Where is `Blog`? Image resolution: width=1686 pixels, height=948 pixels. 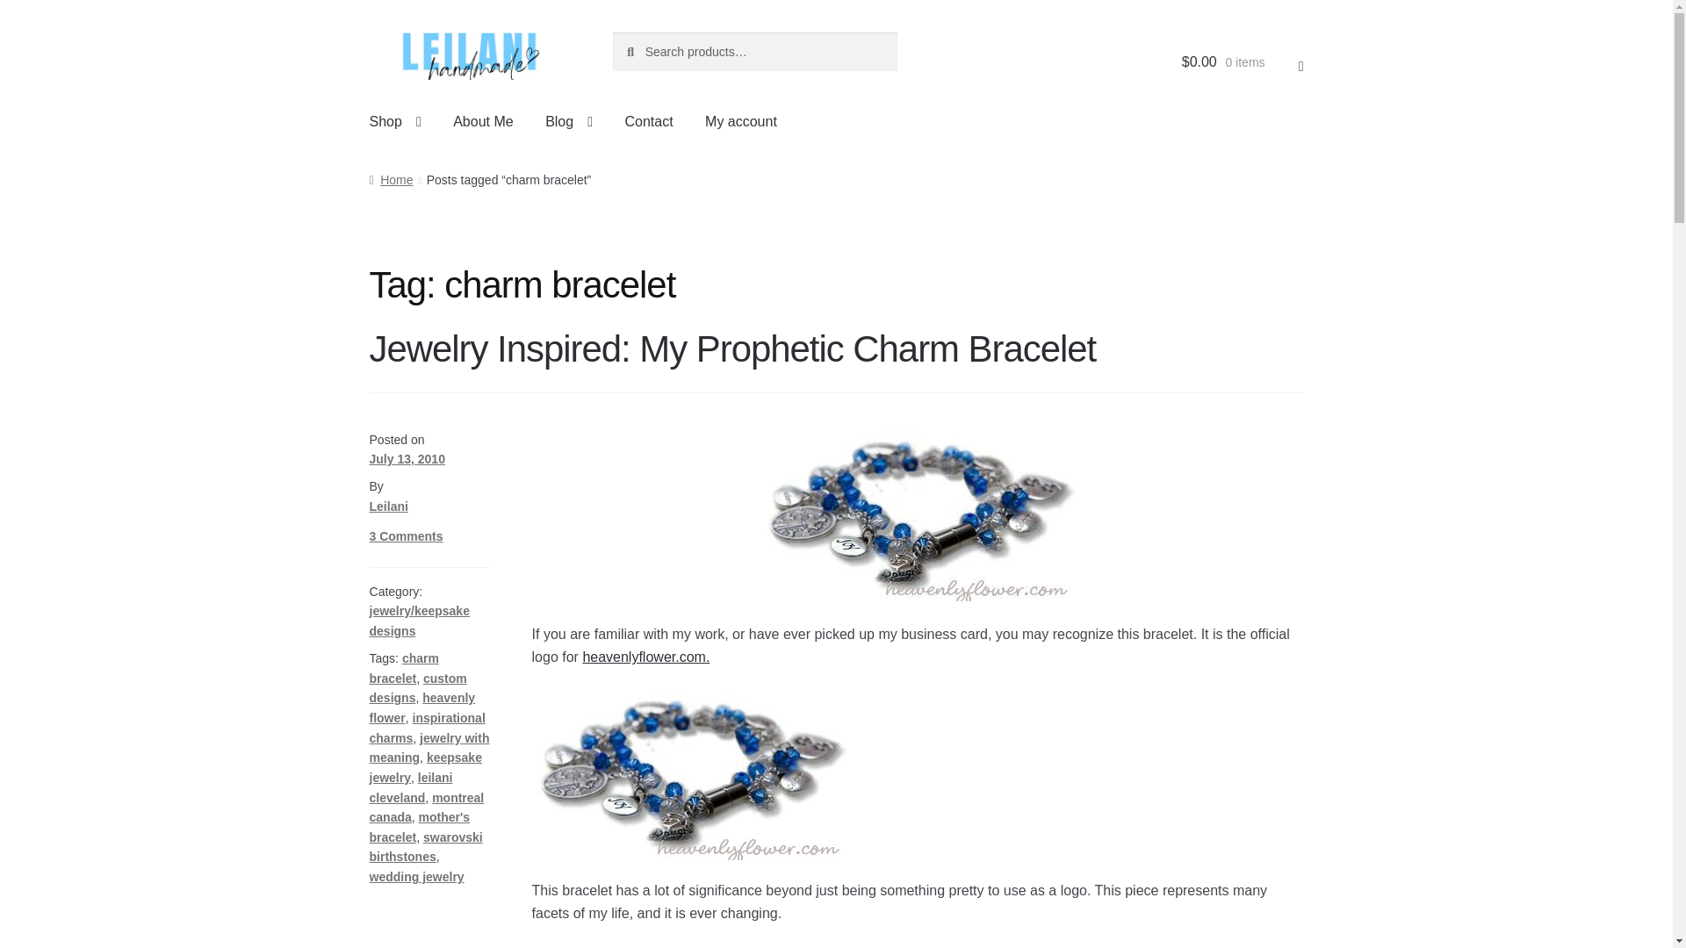
Blog is located at coordinates (569, 121).